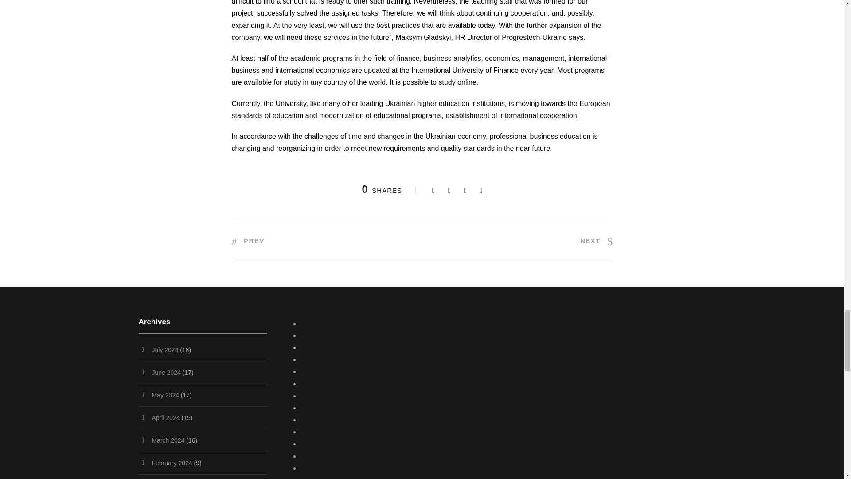 The image size is (851, 479). What do you see at coordinates (168, 440) in the screenshot?
I see `March 2024` at bounding box center [168, 440].